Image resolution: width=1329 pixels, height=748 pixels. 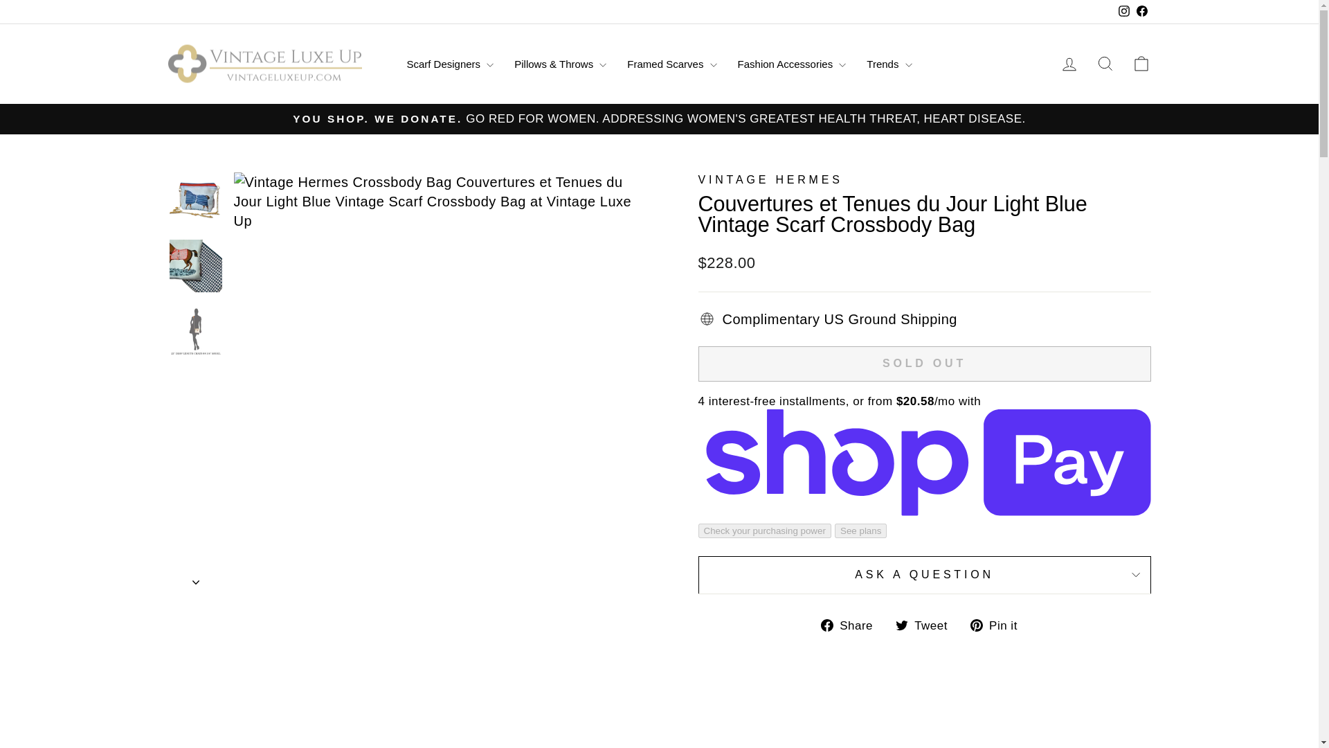 What do you see at coordinates (998, 624) in the screenshot?
I see `Pin on Pinterest` at bounding box center [998, 624].